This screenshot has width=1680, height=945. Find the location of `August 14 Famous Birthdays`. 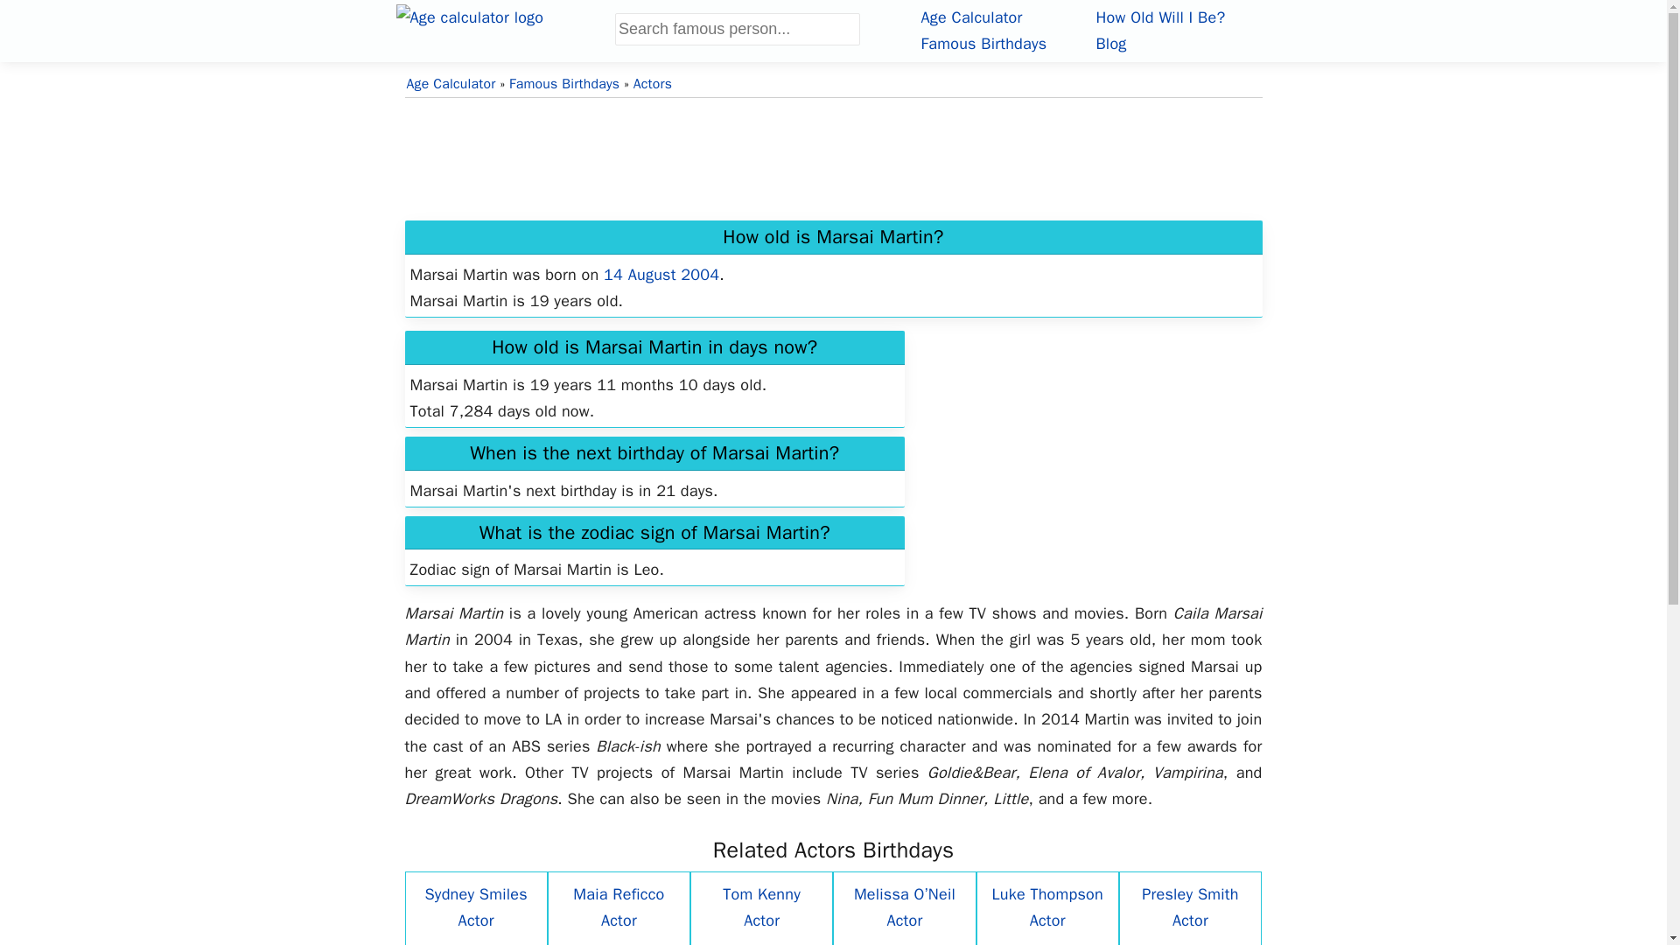

August 14 Famous Birthdays is located at coordinates (661, 275).